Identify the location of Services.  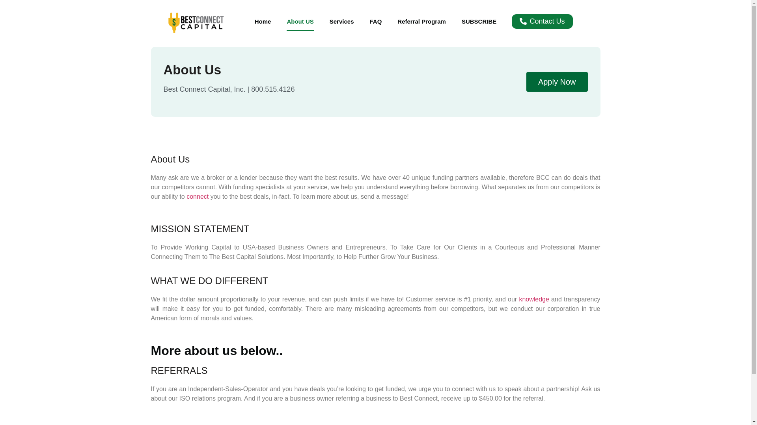
(341, 21).